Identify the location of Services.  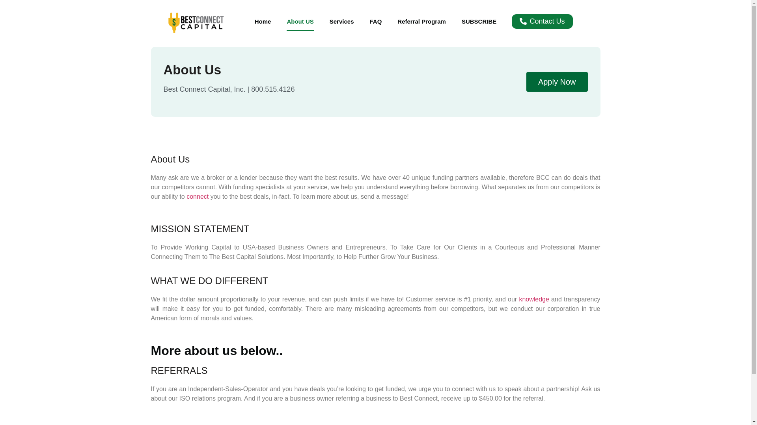
(341, 21).